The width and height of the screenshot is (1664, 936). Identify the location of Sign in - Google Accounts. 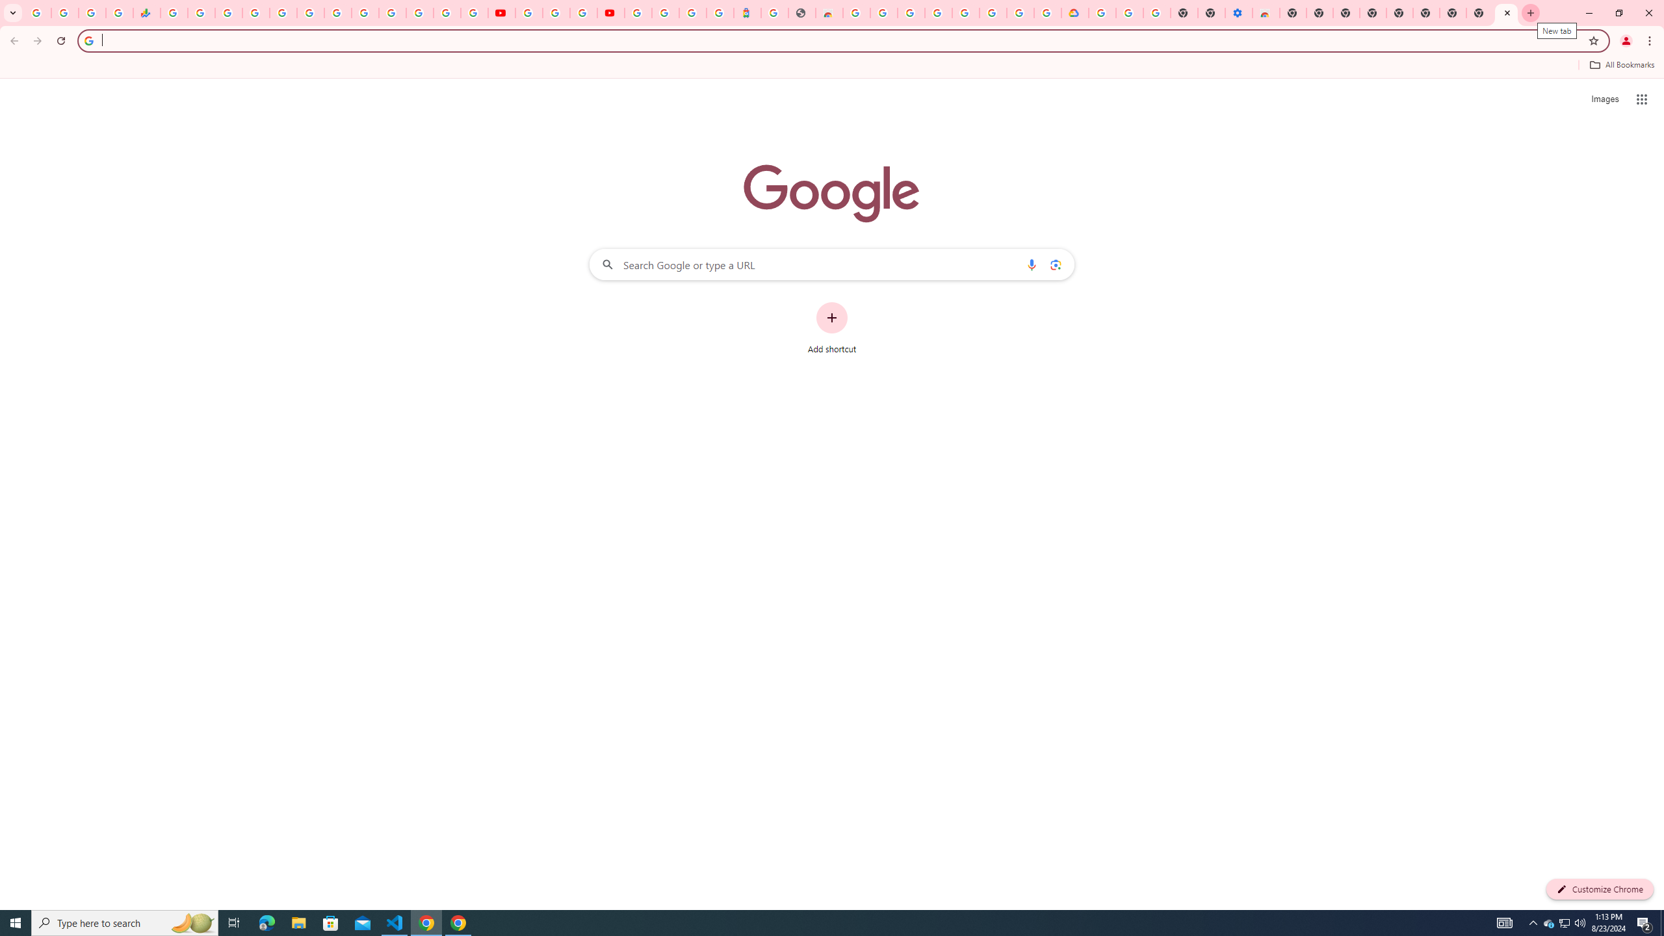
(256, 13).